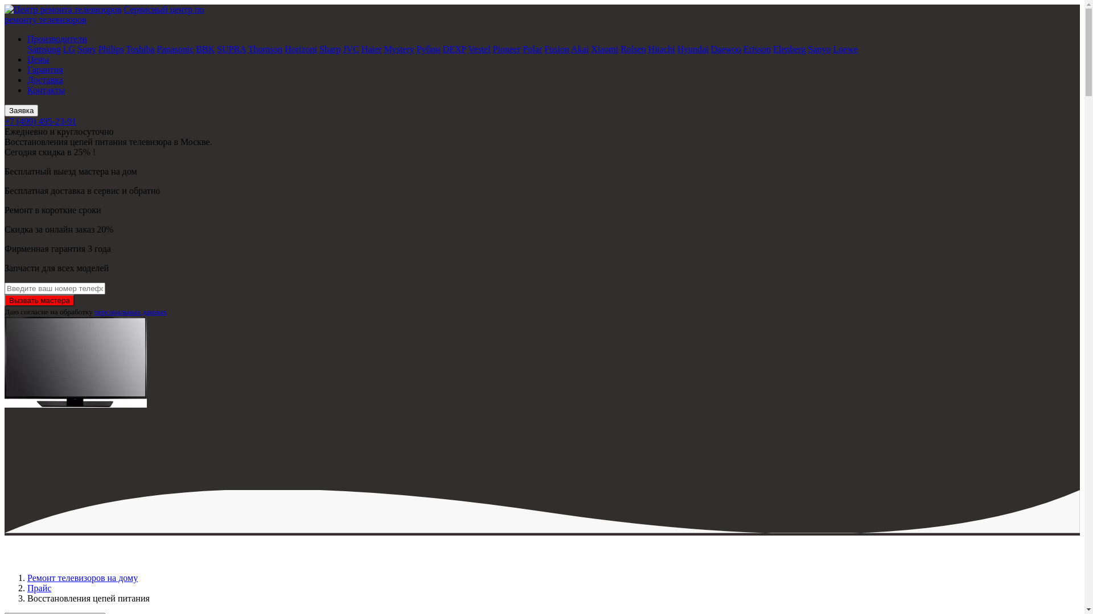 Image resolution: width=1093 pixels, height=614 pixels. What do you see at coordinates (661, 49) in the screenshot?
I see `Hitachi` at bounding box center [661, 49].